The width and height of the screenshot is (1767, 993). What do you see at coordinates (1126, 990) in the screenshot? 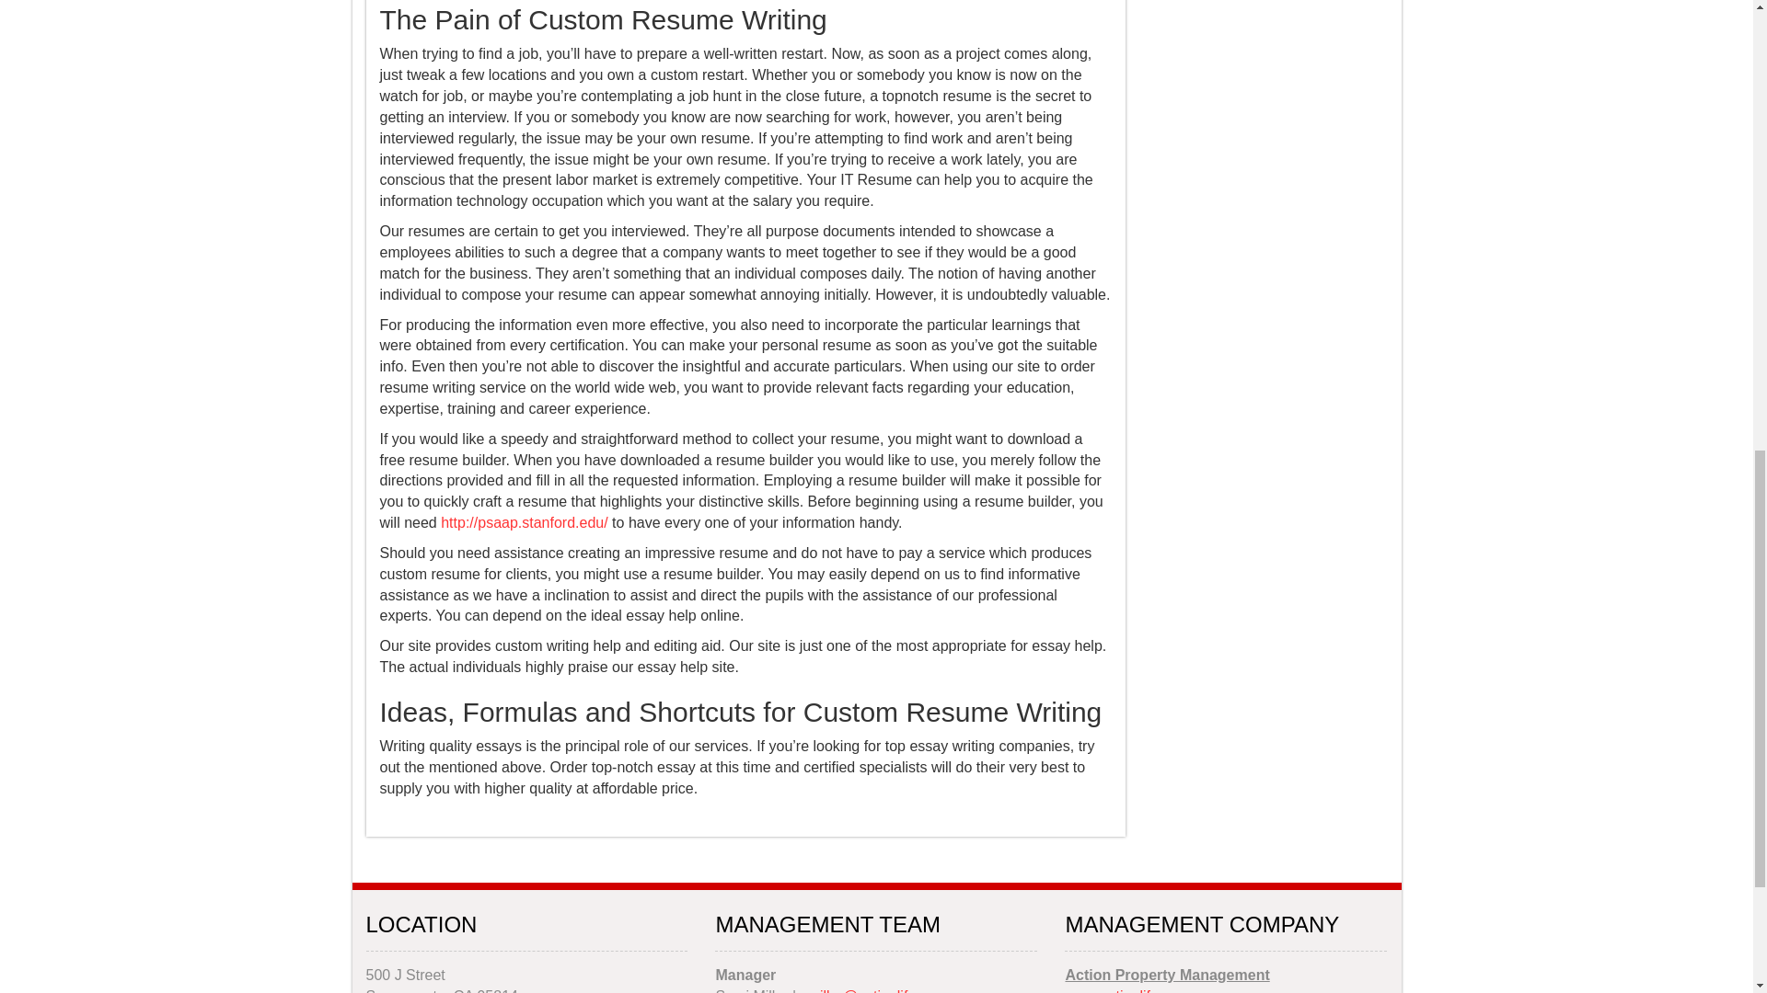
I see `www.actionlife.com` at bounding box center [1126, 990].